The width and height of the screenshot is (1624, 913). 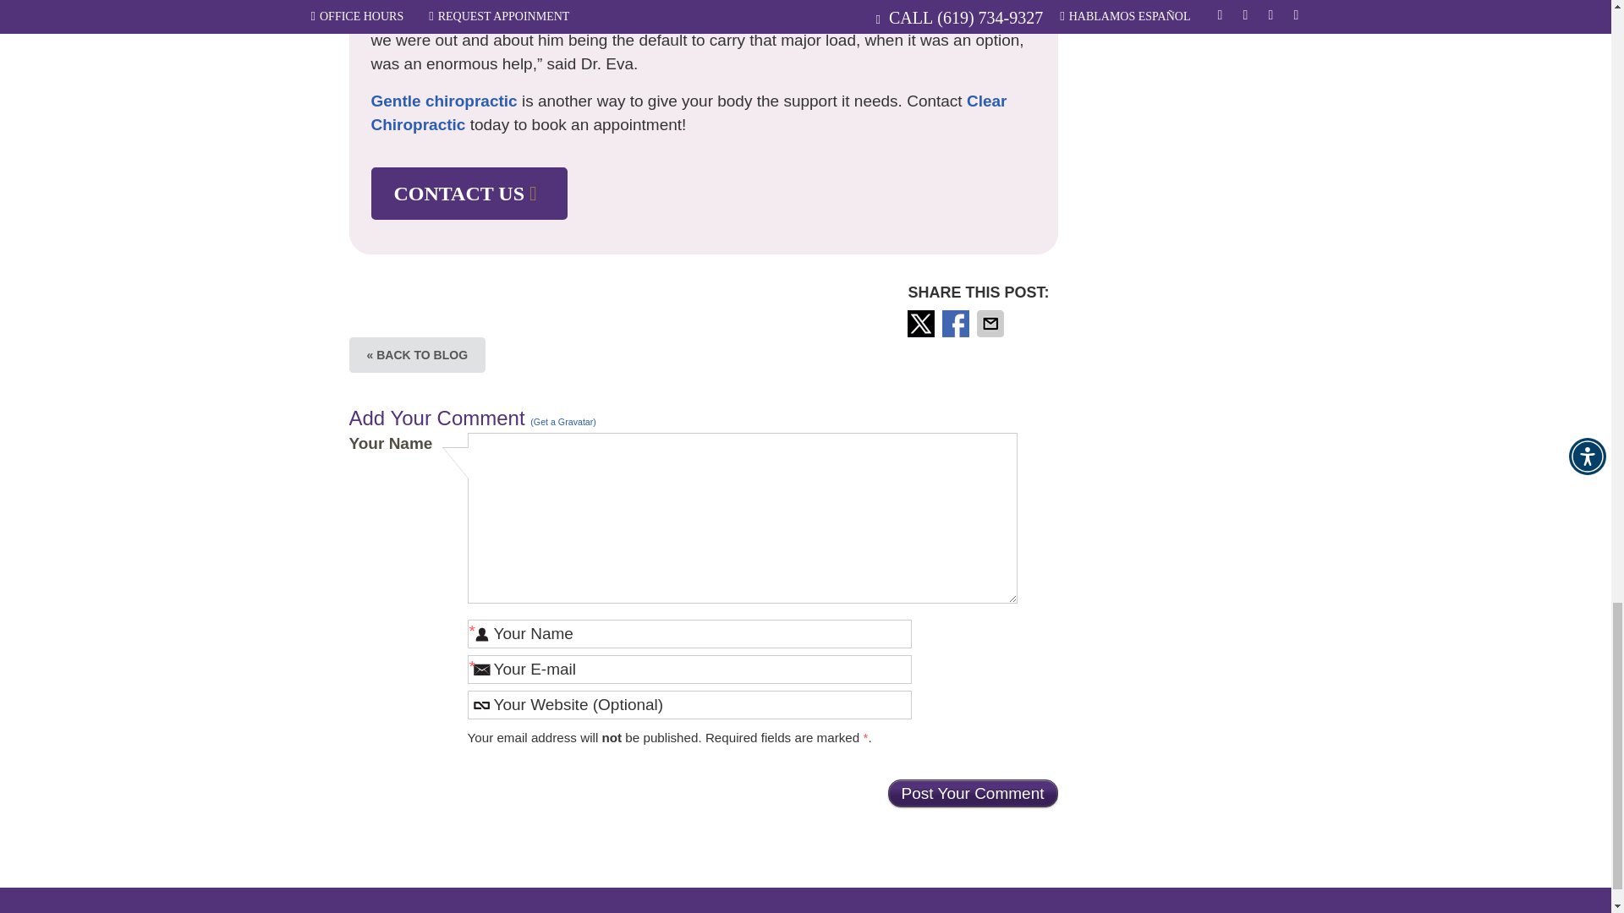 What do you see at coordinates (443, 101) in the screenshot?
I see `Gentle chiropractic` at bounding box center [443, 101].